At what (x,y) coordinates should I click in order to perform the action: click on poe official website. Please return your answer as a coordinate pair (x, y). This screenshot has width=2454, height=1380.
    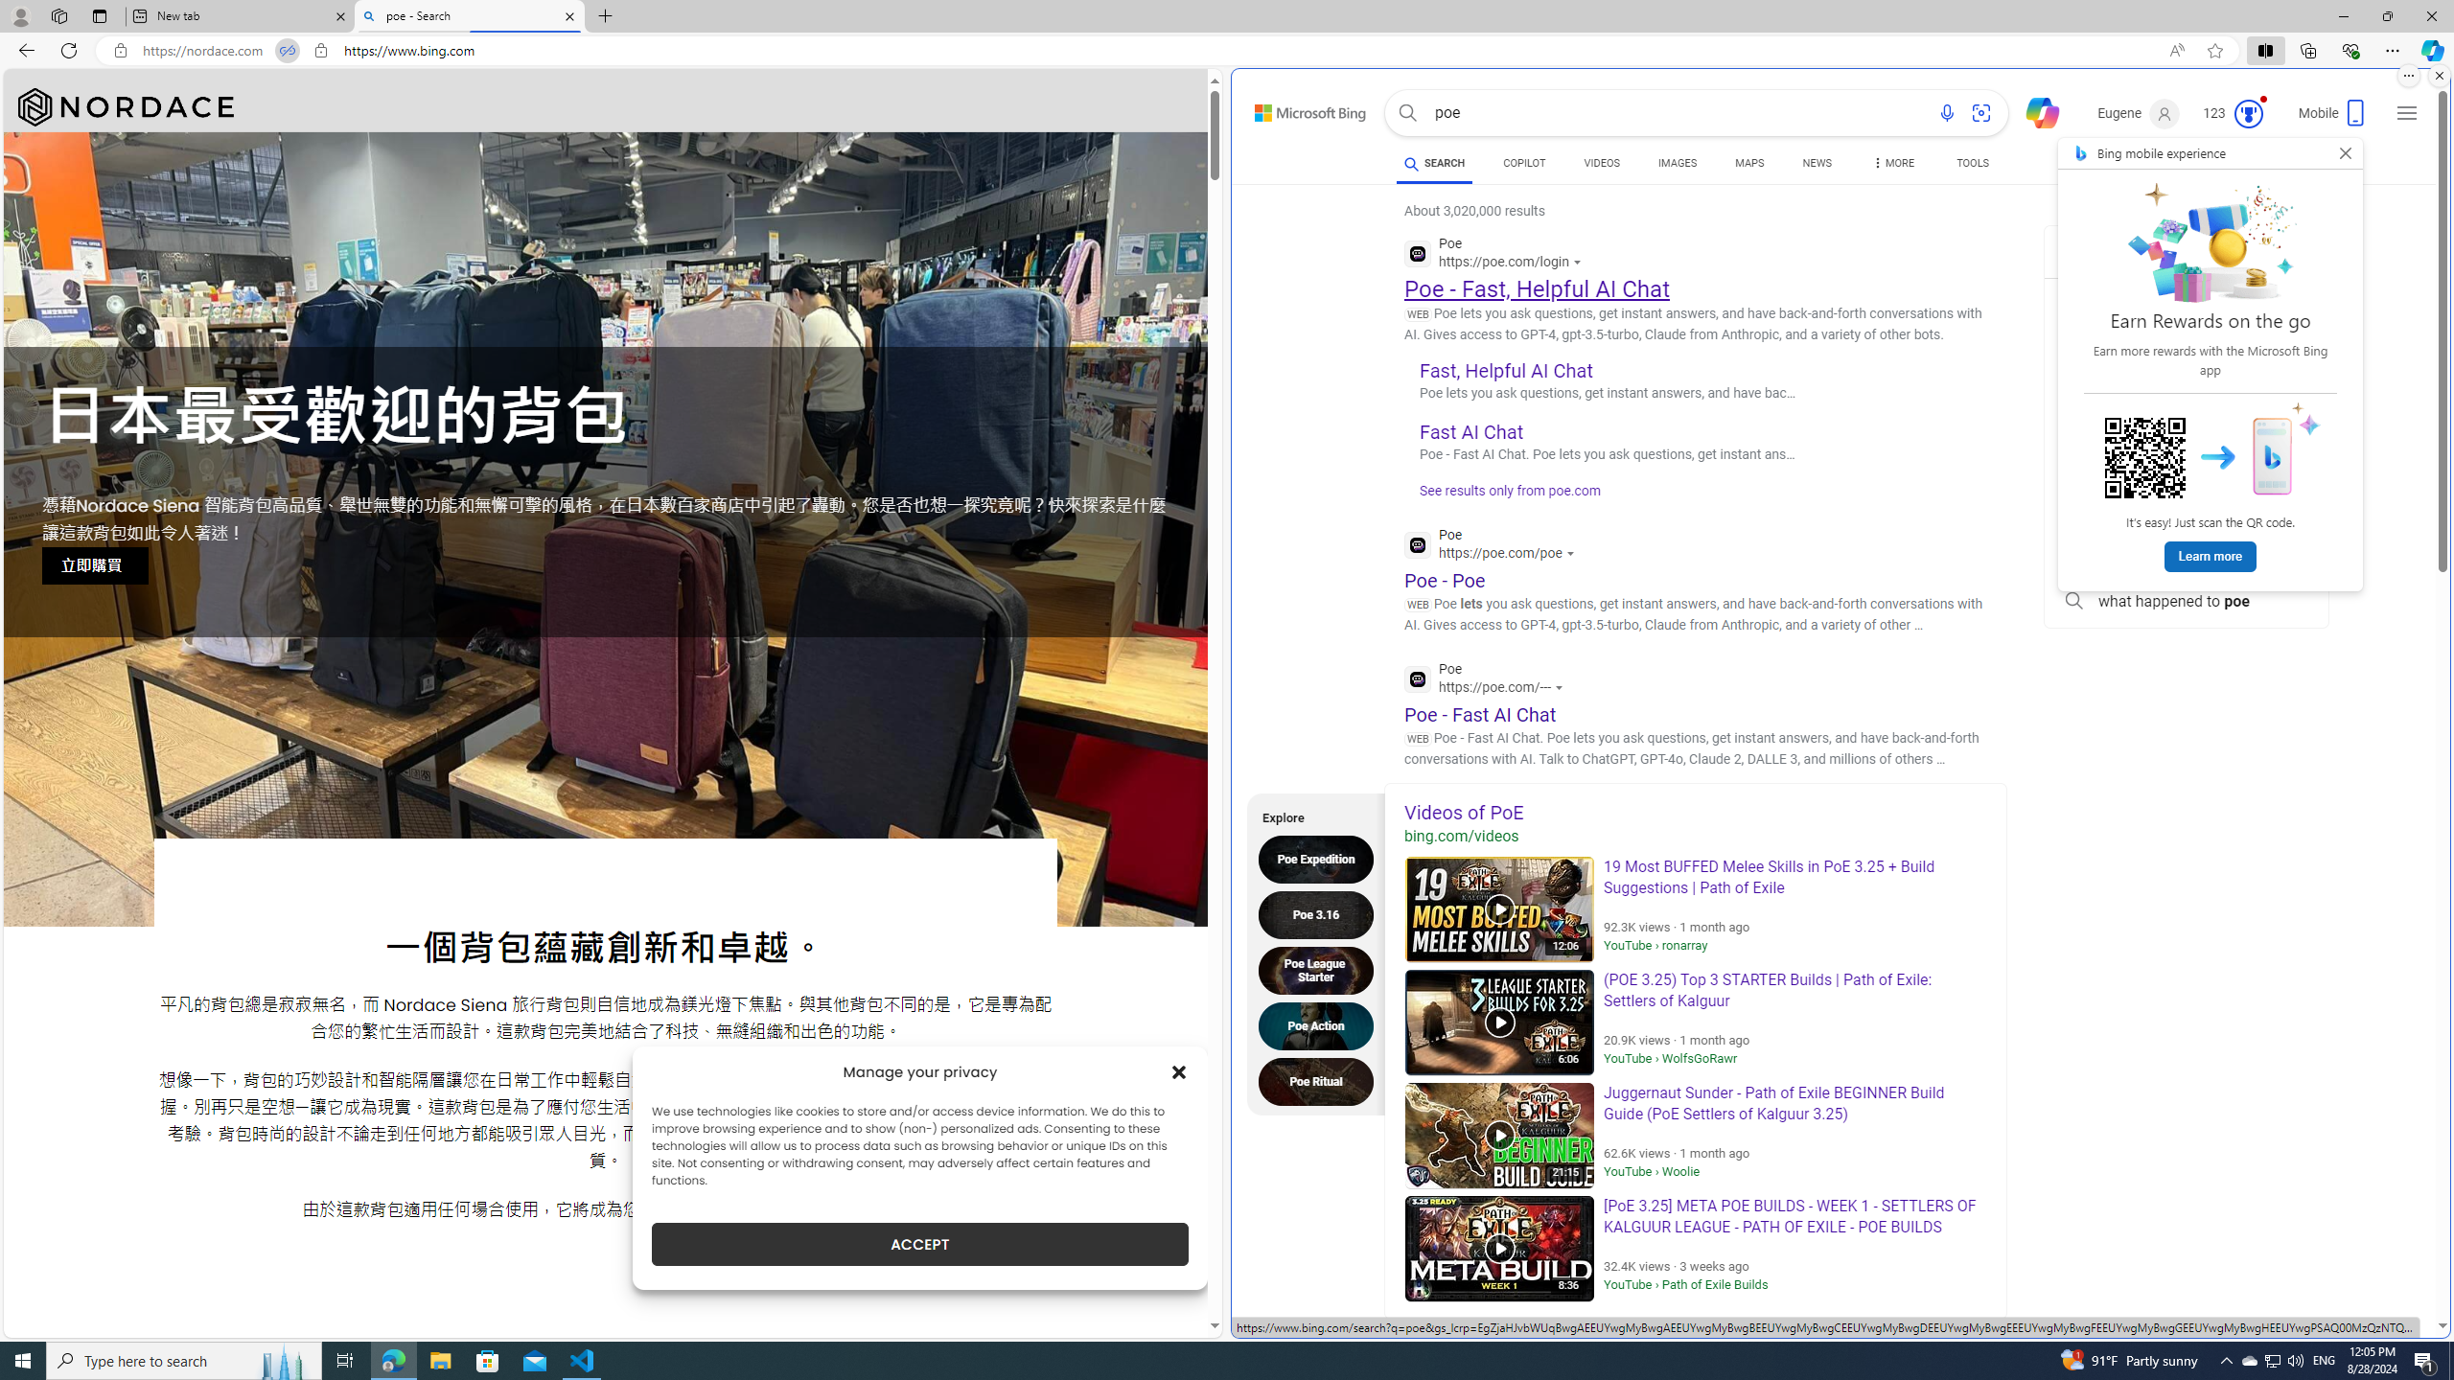
    Looking at the image, I should click on (2186, 299).